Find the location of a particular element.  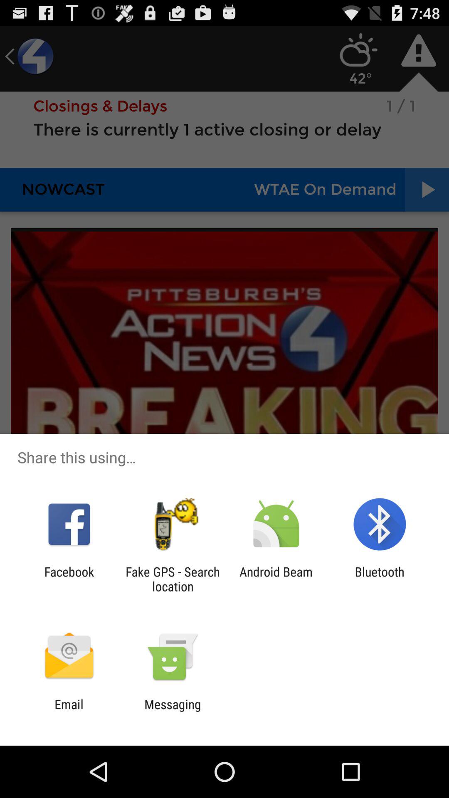

select the item to the left of bluetooth item is located at coordinates (276, 579).